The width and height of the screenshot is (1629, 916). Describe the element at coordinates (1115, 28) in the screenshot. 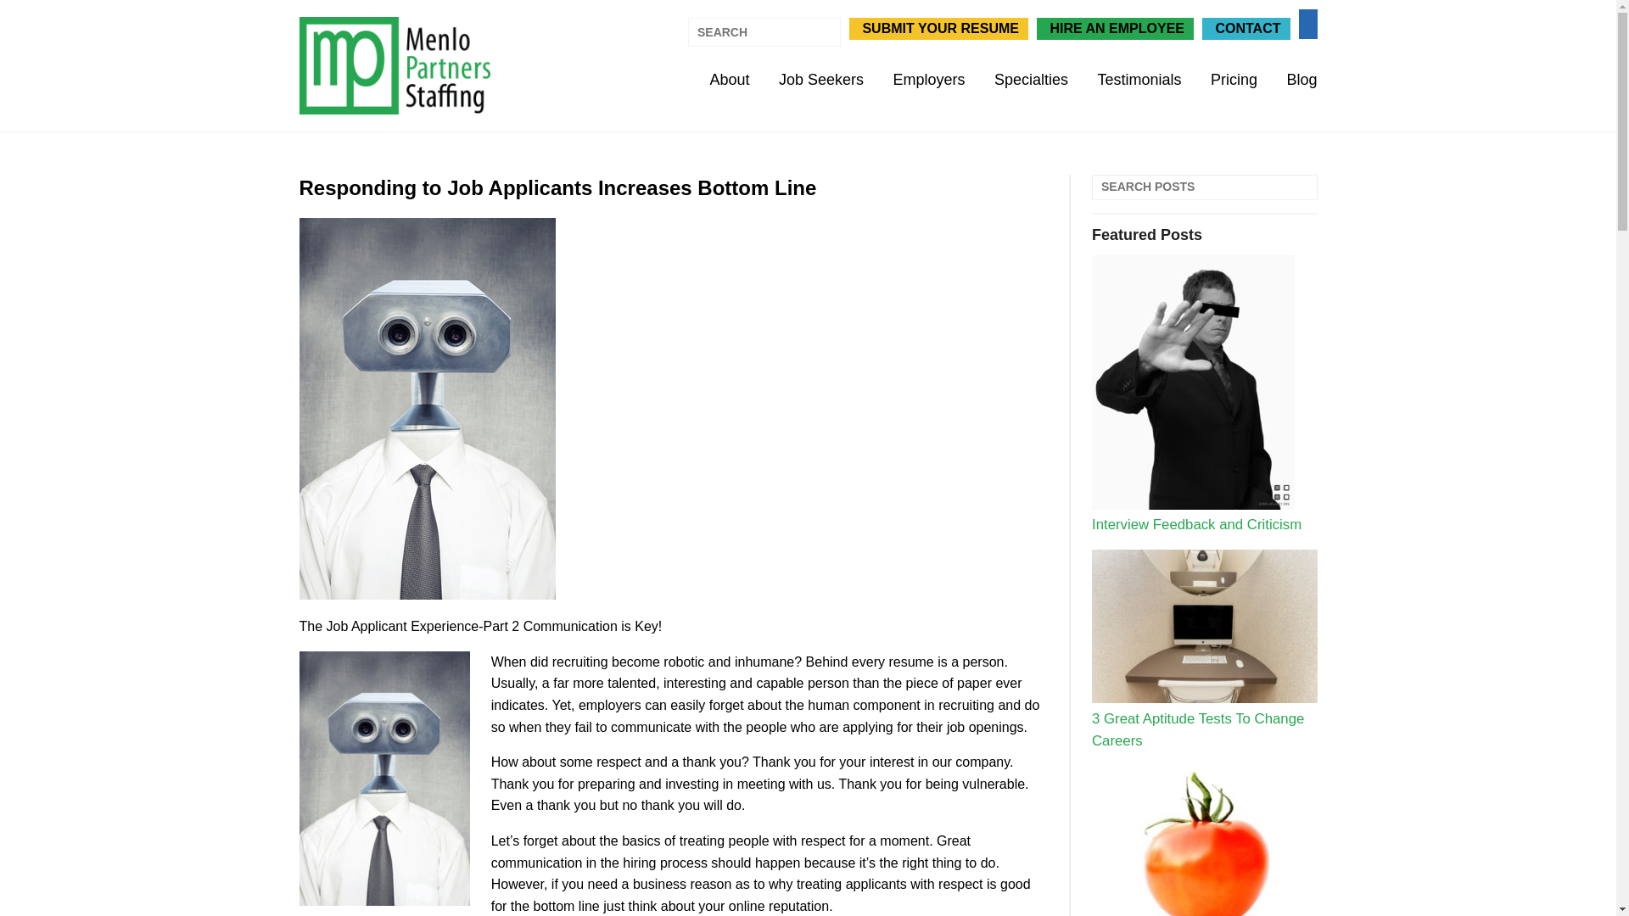

I see `HIRE AN EMPLOYEE` at that location.